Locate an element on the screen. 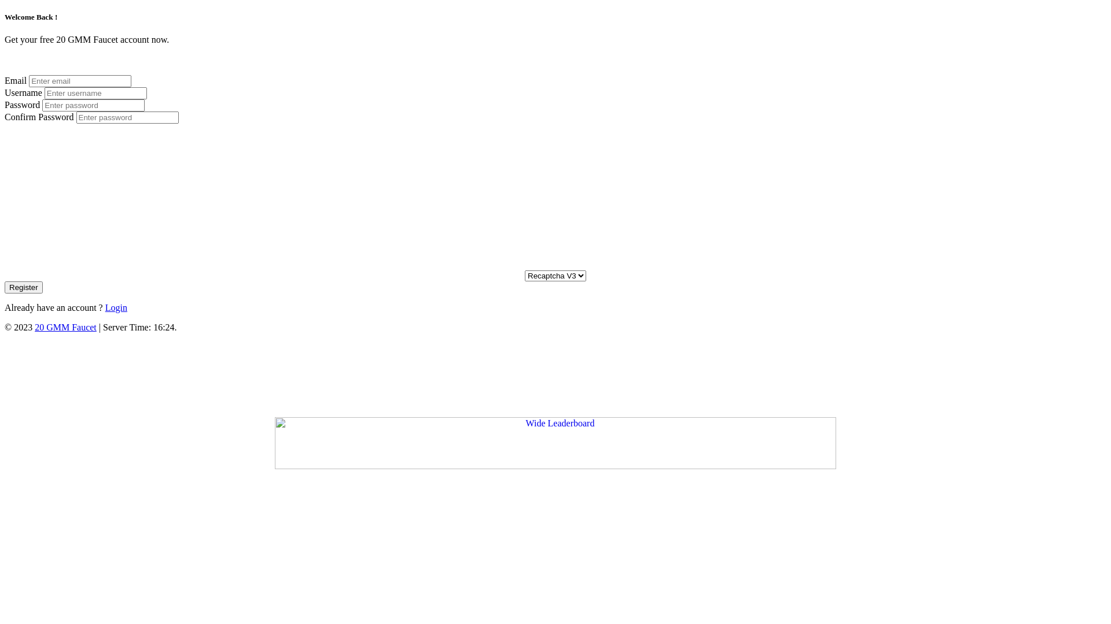 The height and width of the screenshot is (624, 1111). Wide Leaderboard is located at coordinates (555, 443).